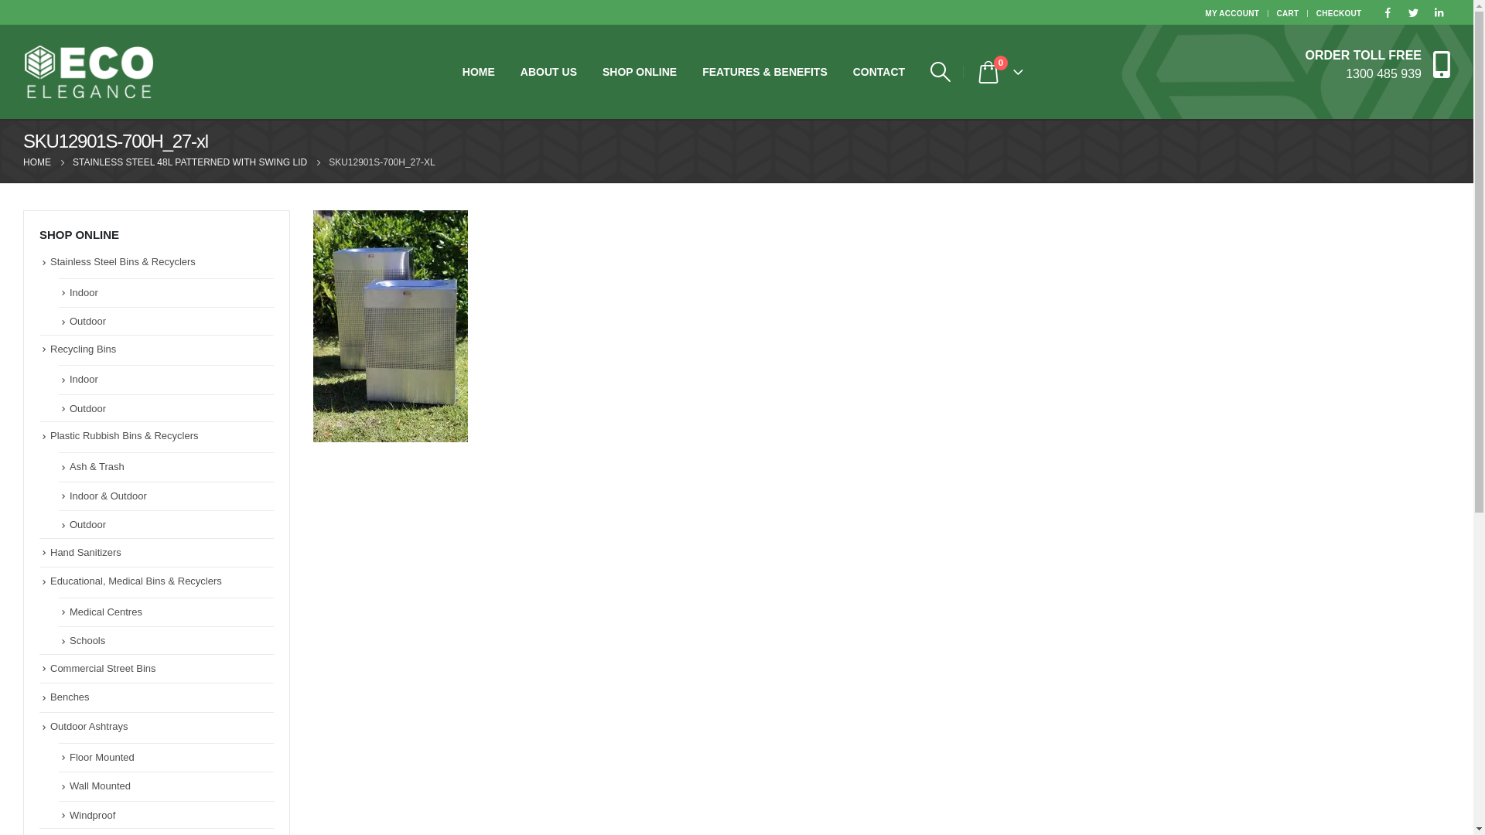 The image size is (1485, 835). Describe the element at coordinates (97, 467) in the screenshot. I see `Ash & Trash` at that location.